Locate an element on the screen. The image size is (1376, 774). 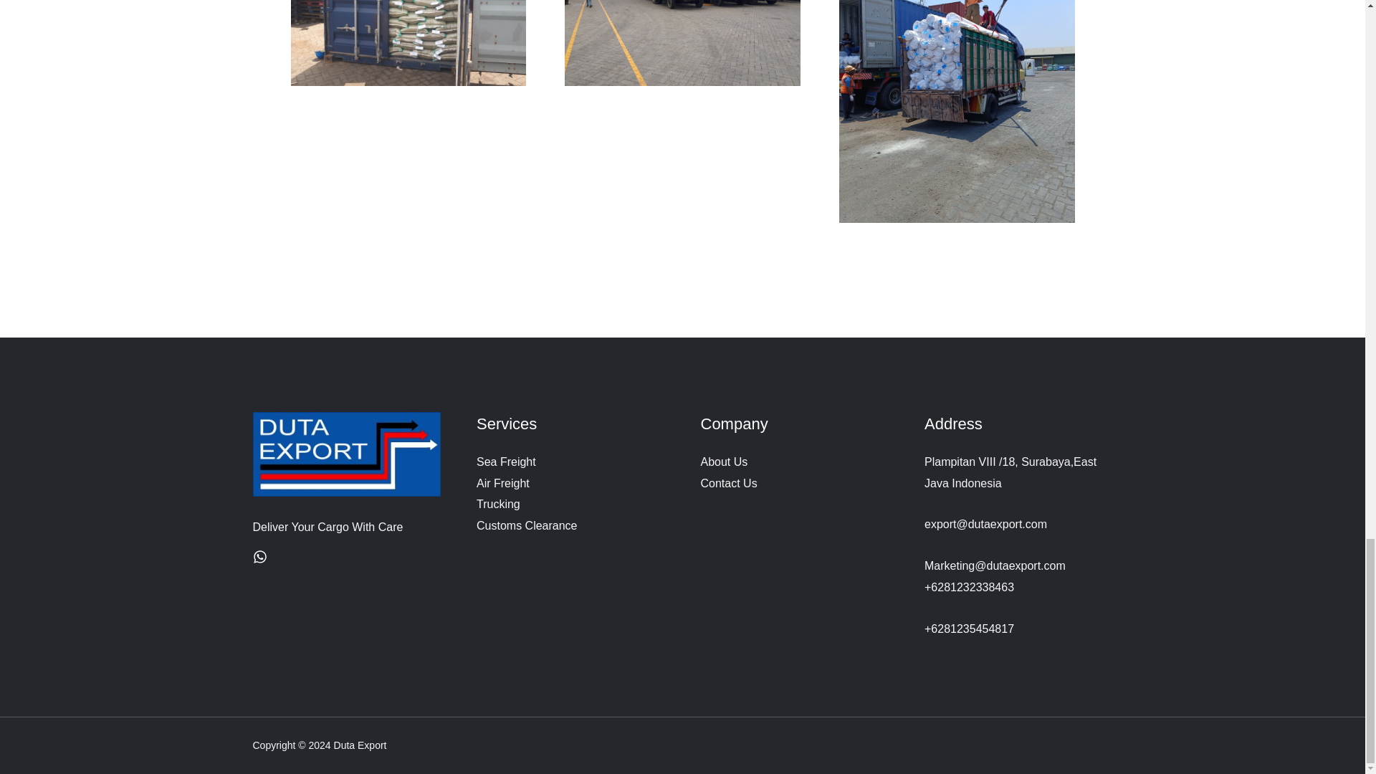
About Us is located at coordinates (724, 462).